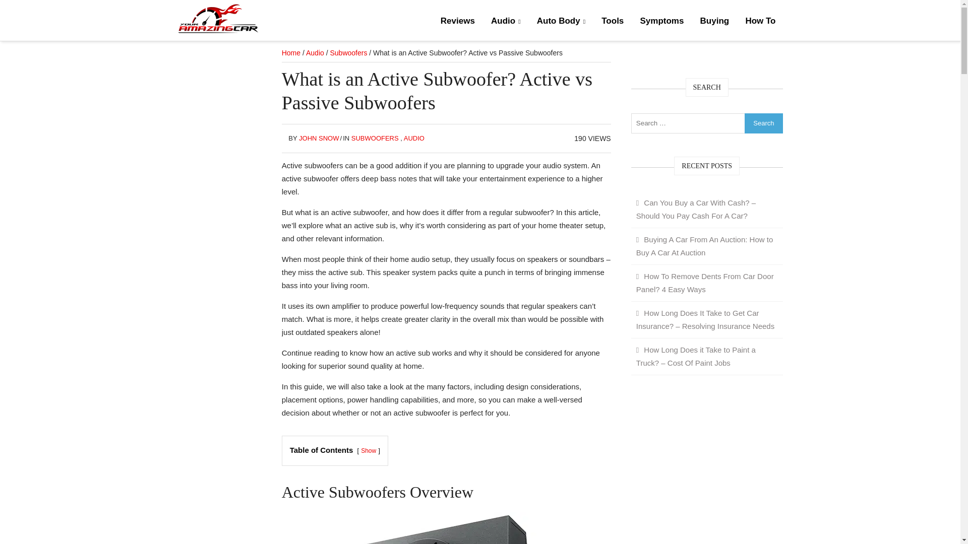  Describe the element at coordinates (375, 138) in the screenshot. I see `SUBWOOFERS` at that location.